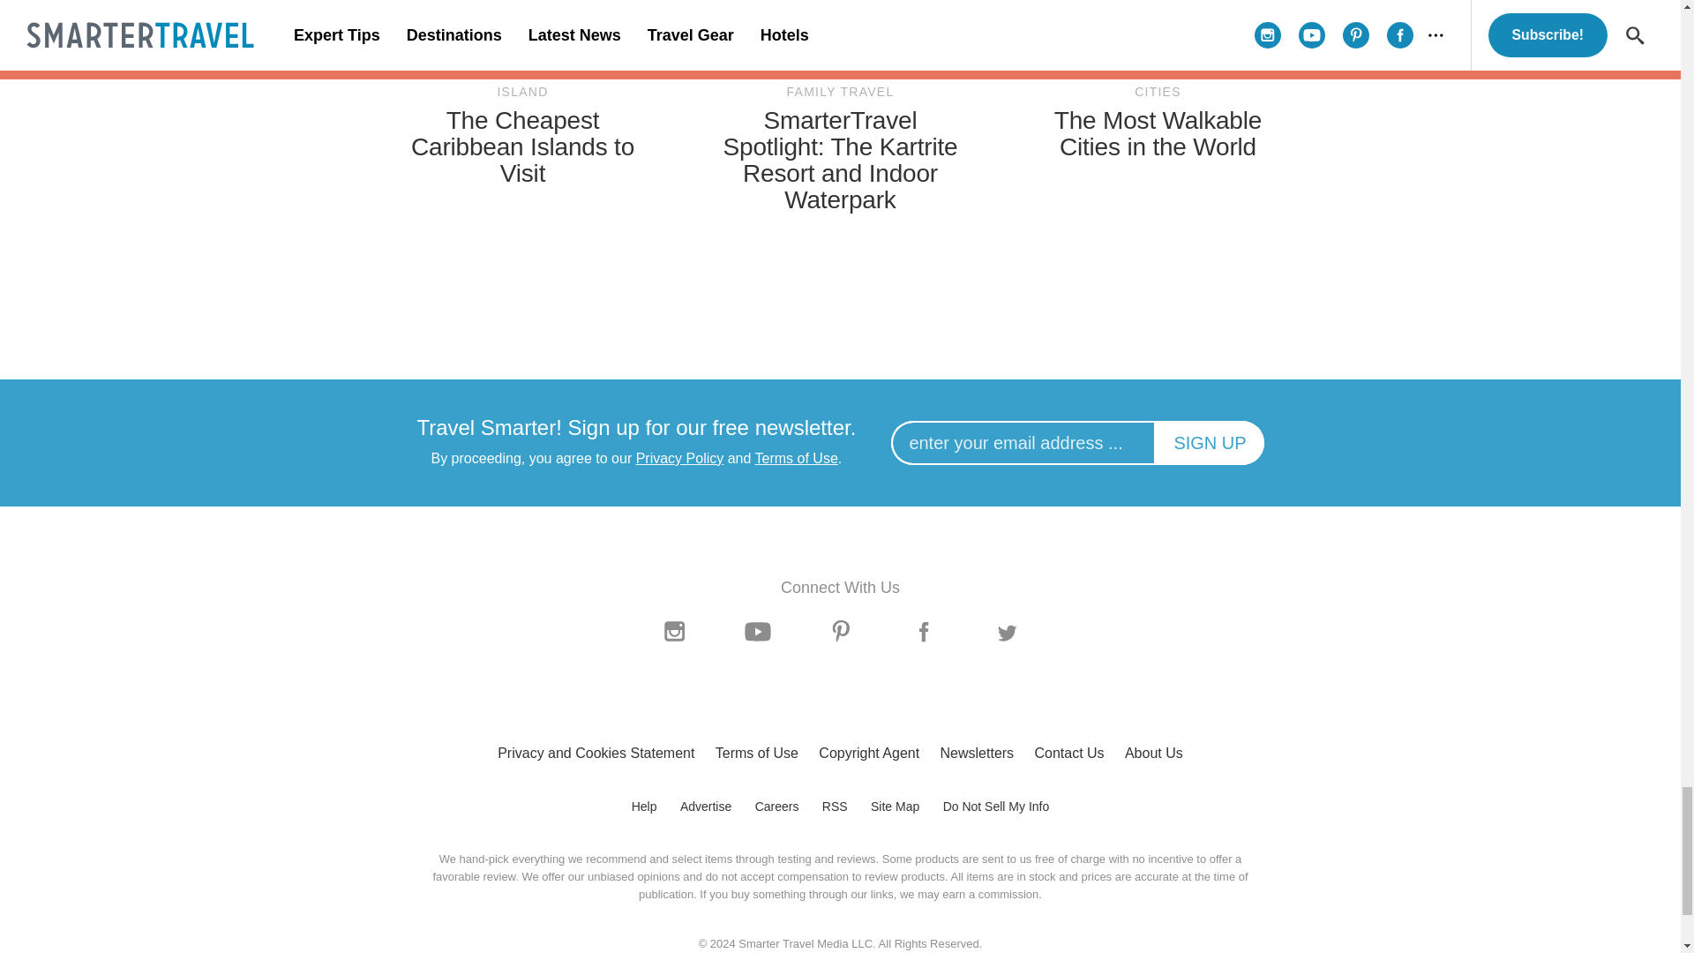  I want to click on View all posts in Island, so click(522, 92).